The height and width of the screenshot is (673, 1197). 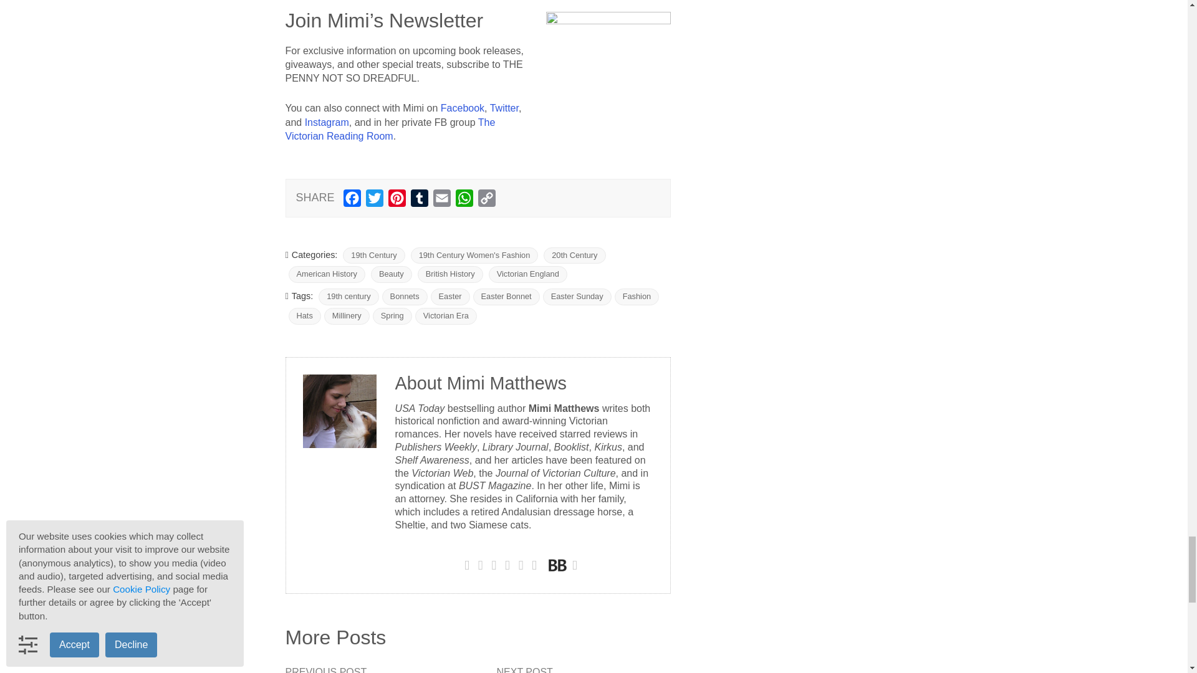 What do you see at coordinates (397, 201) in the screenshot?
I see `Pinterest` at bounding box center [397, 201].